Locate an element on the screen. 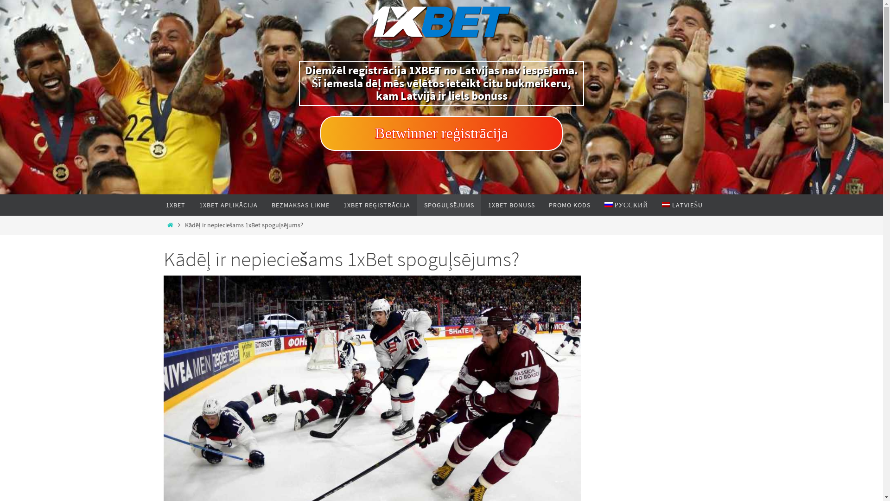 This screenshot has width=890, height=501. PROMO KODS is located at coordinates (569, 205).